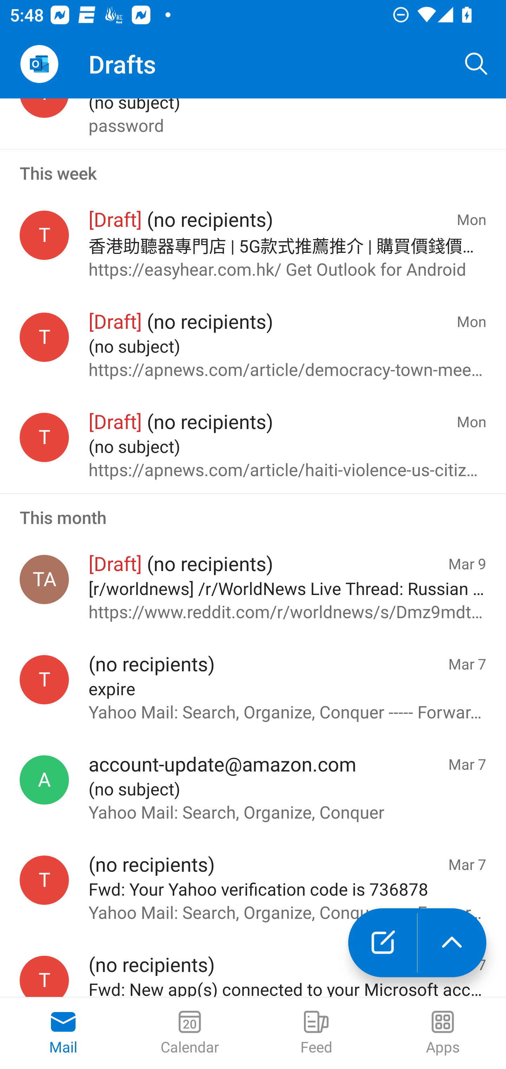 This screenshot has width=506, height=1069. Describe the element at coordinates (44, 680) in the screenshot. I see `testappium002@outlook.com` at that location.